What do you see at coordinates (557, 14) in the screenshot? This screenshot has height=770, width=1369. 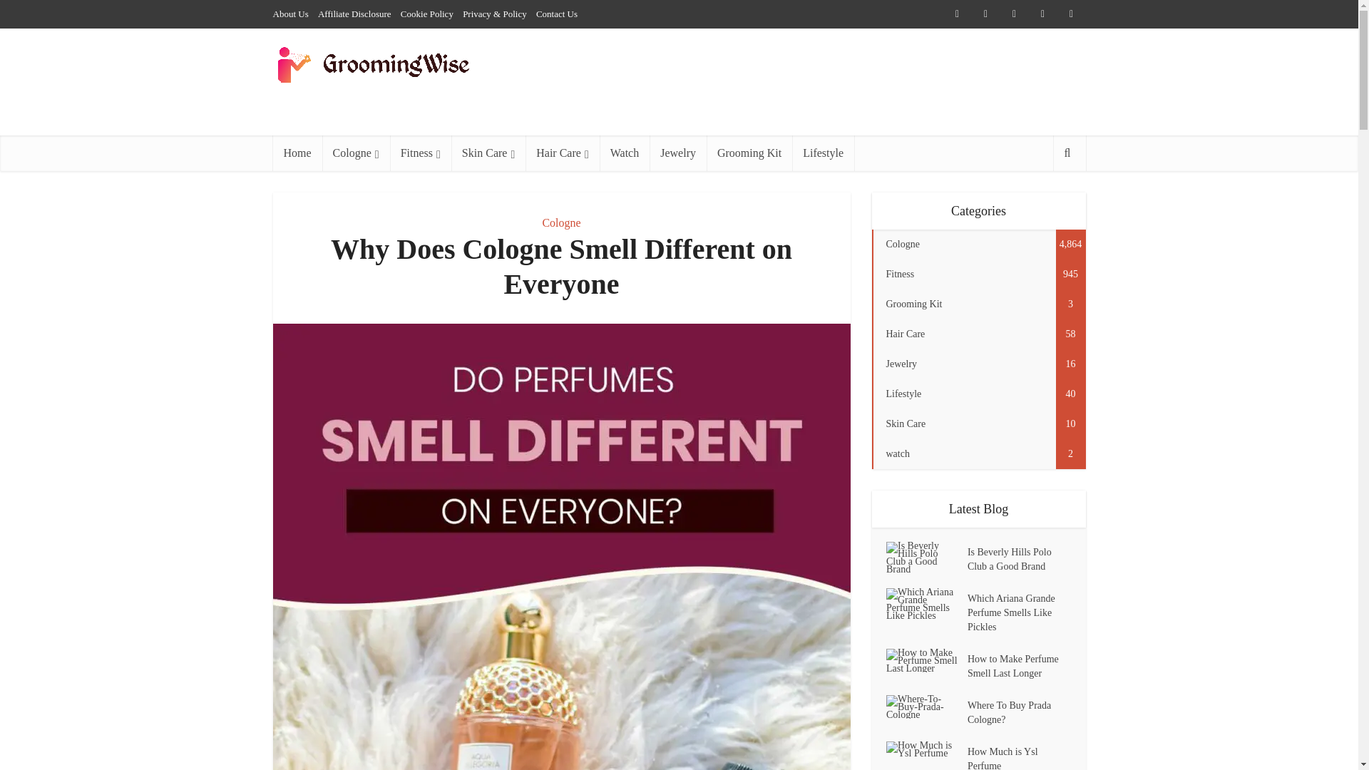 I see `Contact Us` at bounding box center [557, 14].